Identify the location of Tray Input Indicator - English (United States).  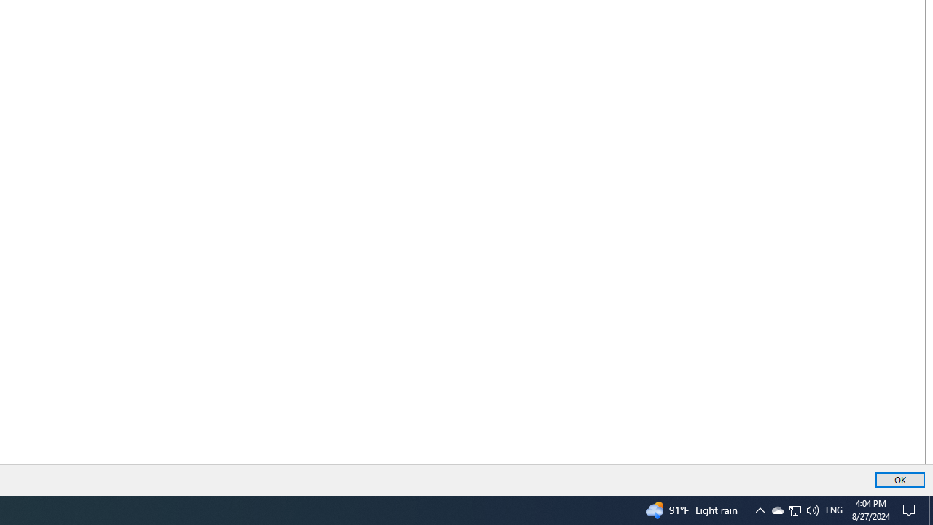
(834, 510).